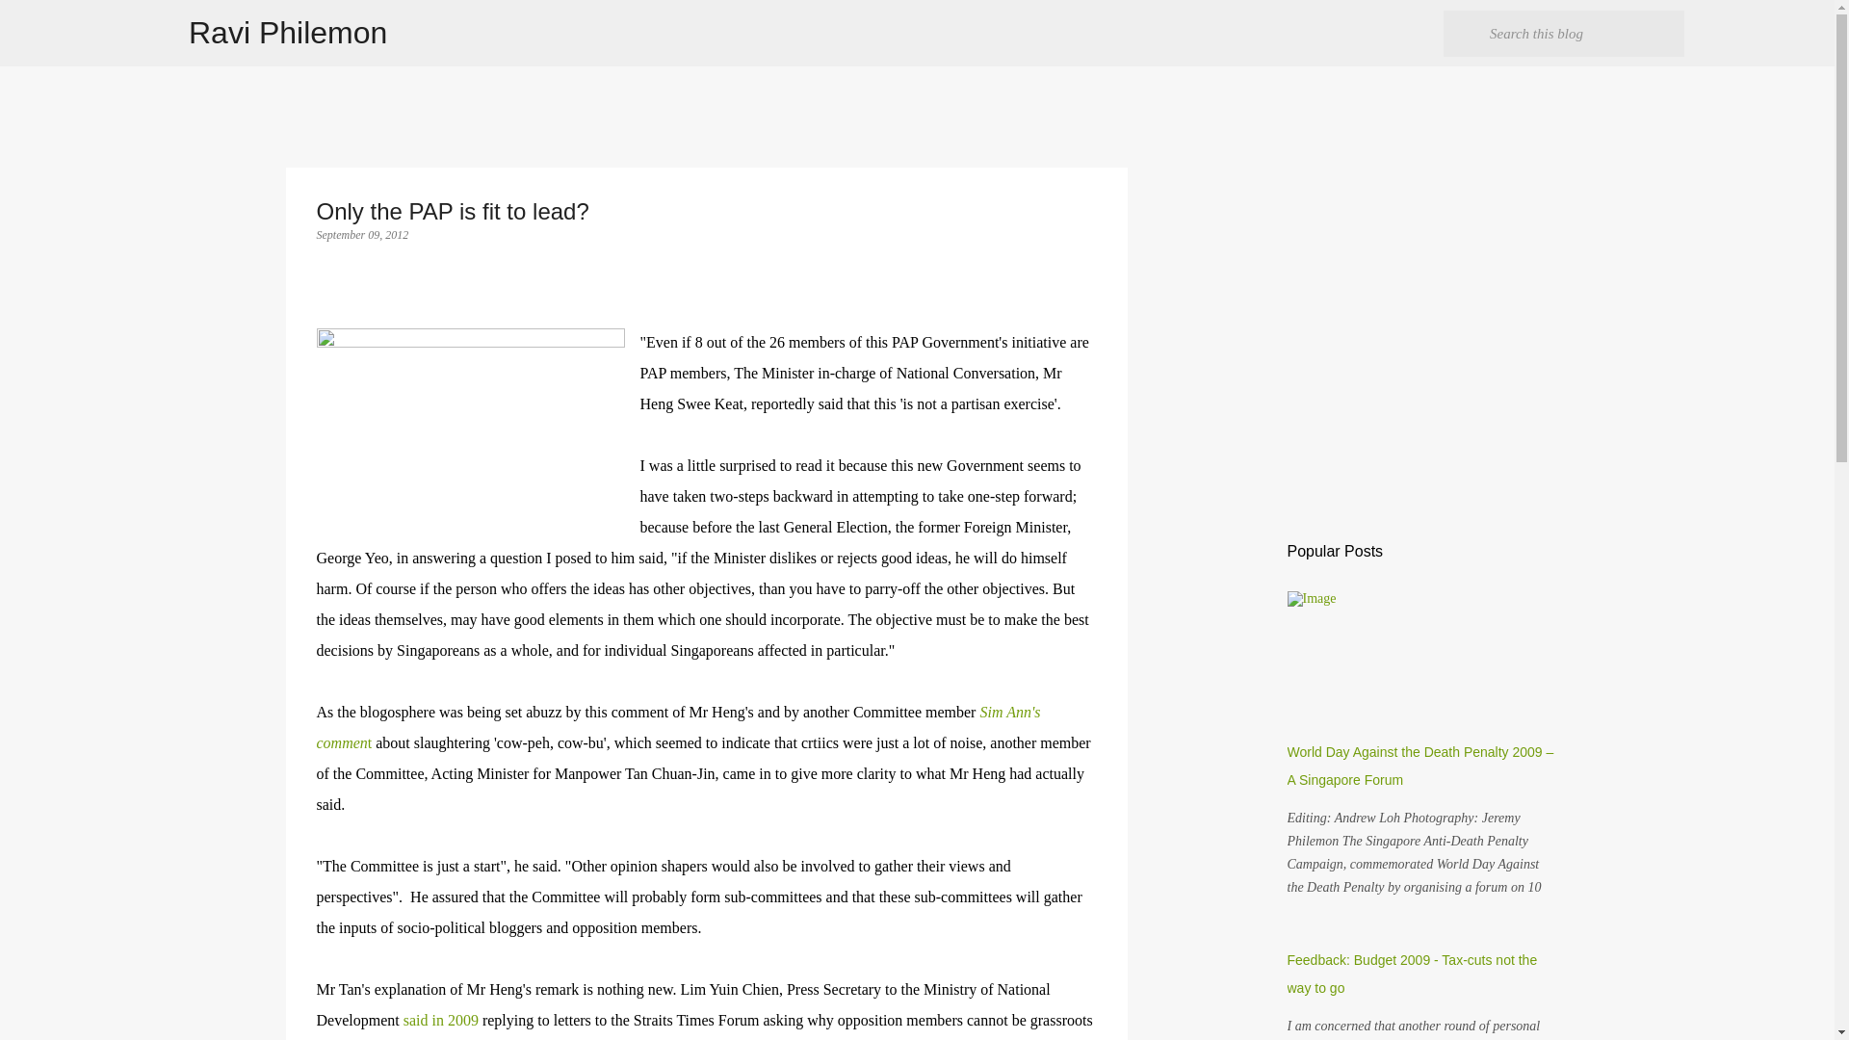 This screenshot has height=1040, width=1849. Describe the element at coordinates (678, 727) in the screenshot. I see `Sim Ann's comment` at that location.